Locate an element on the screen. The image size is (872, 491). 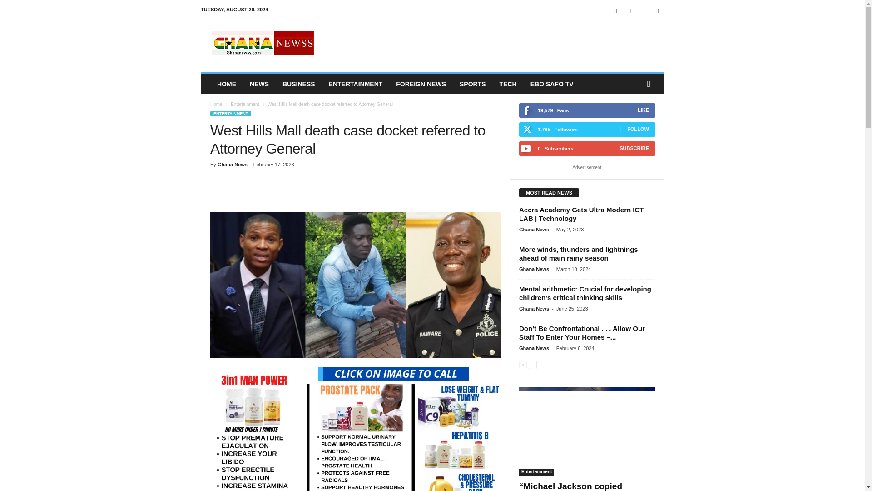
View all posts in Entertainment is located at coordinates (245, 104).